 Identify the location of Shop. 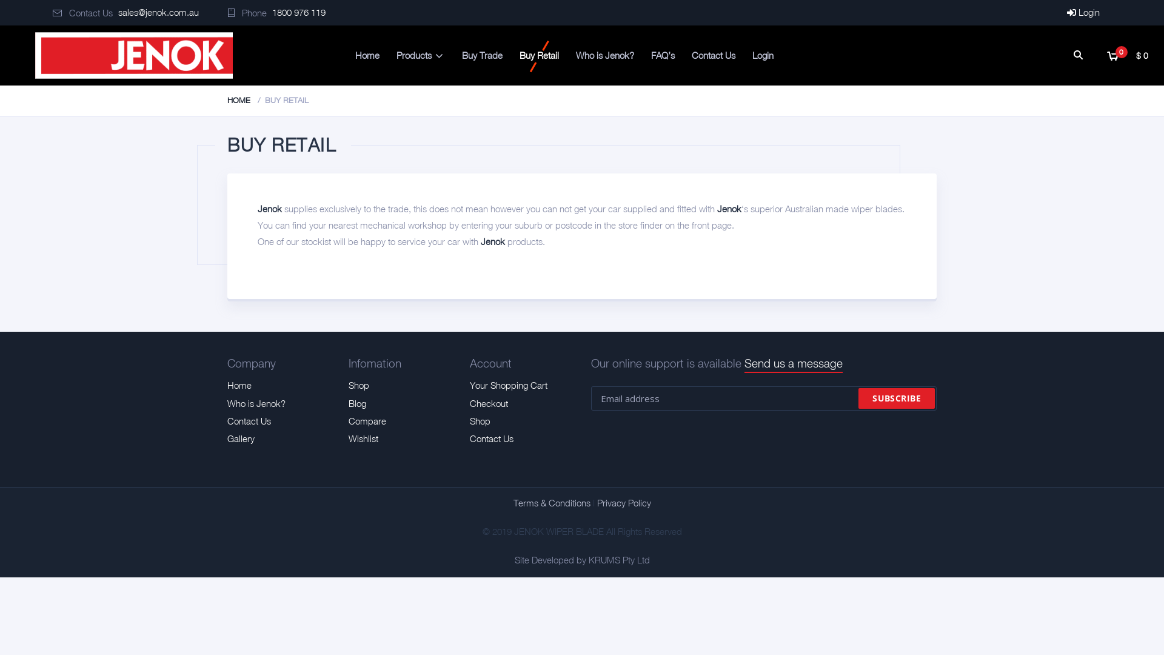
(359, 386).